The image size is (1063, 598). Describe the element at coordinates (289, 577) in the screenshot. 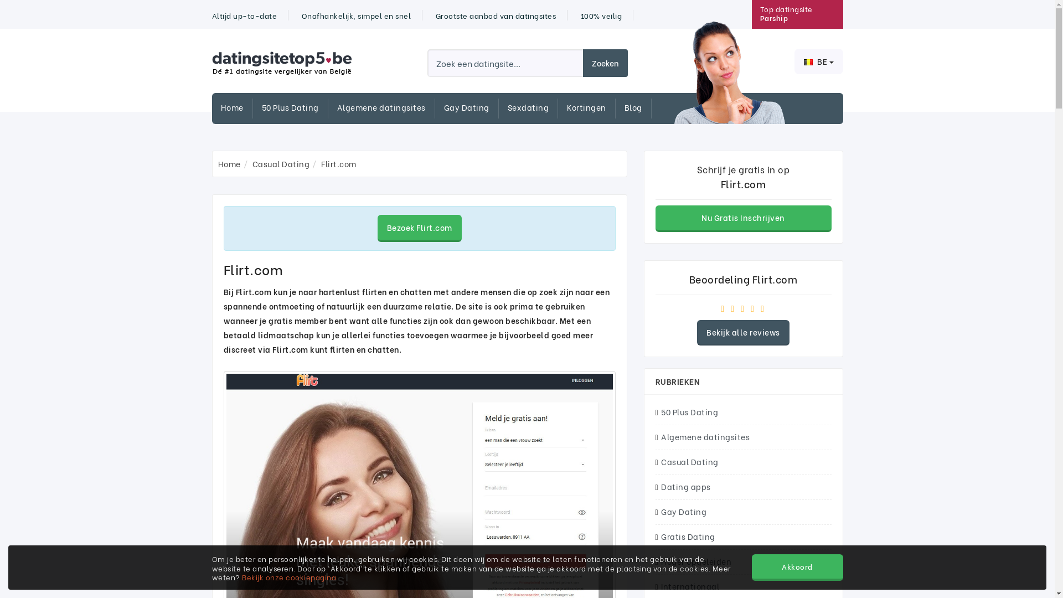

I see `Bekijk onze cookiepagina` at that location.